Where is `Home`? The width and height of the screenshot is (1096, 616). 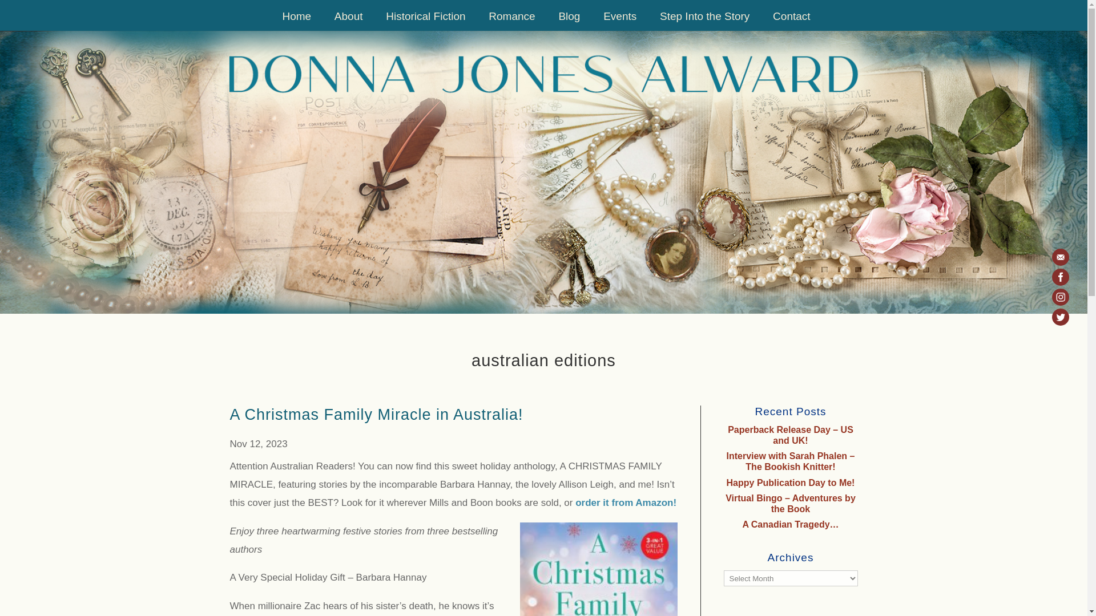 Home is located at coordinates (297, 22).